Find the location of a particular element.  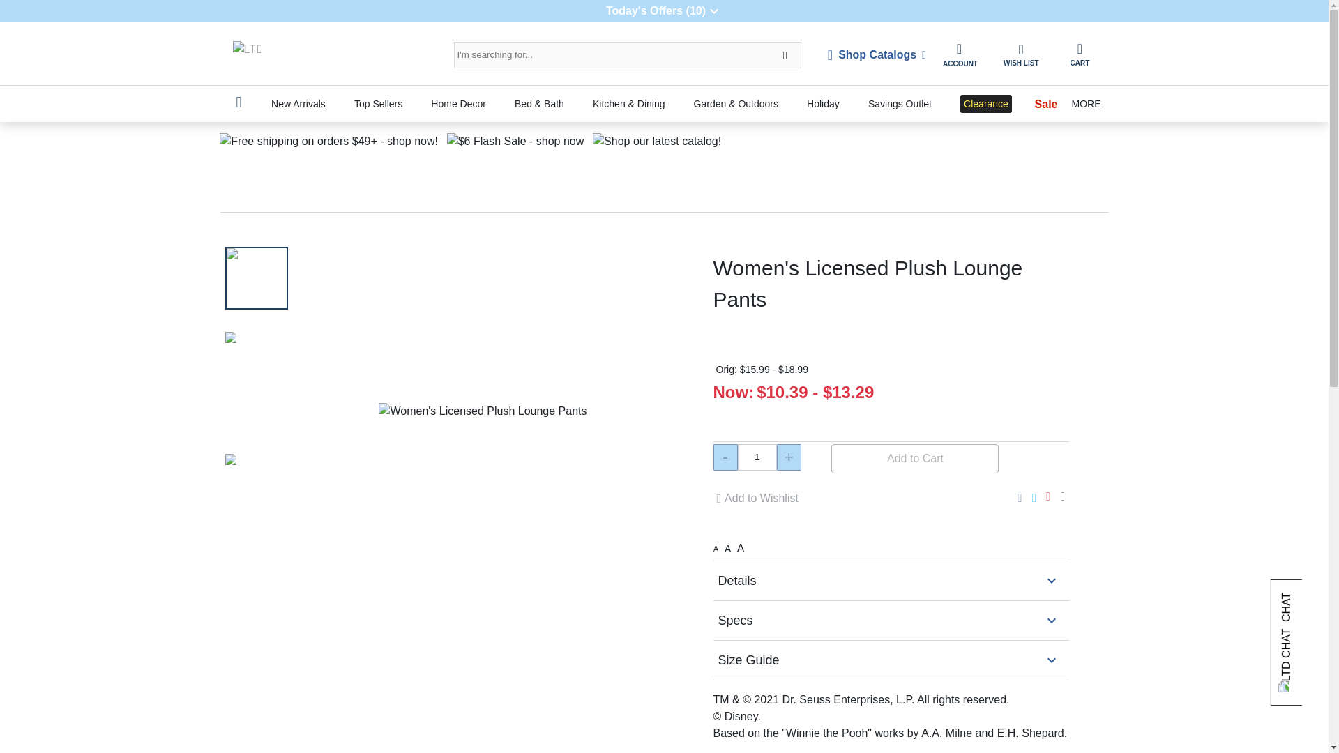

1 is located at coordinates (757, 457).